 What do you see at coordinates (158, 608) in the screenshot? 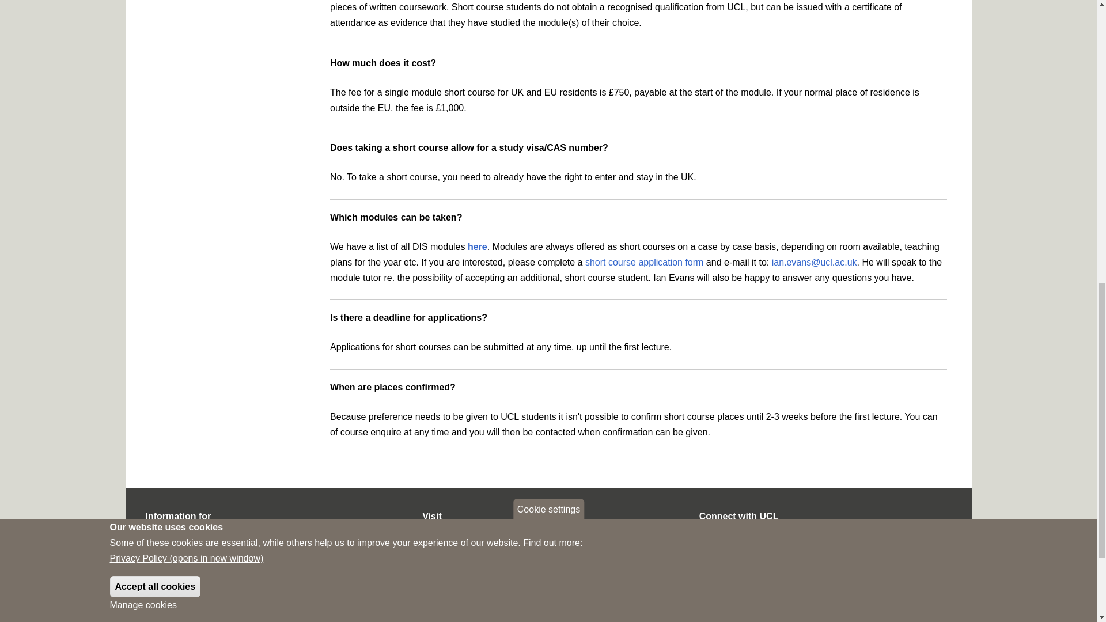
I see `Donors` at bounding box center [158, 608].